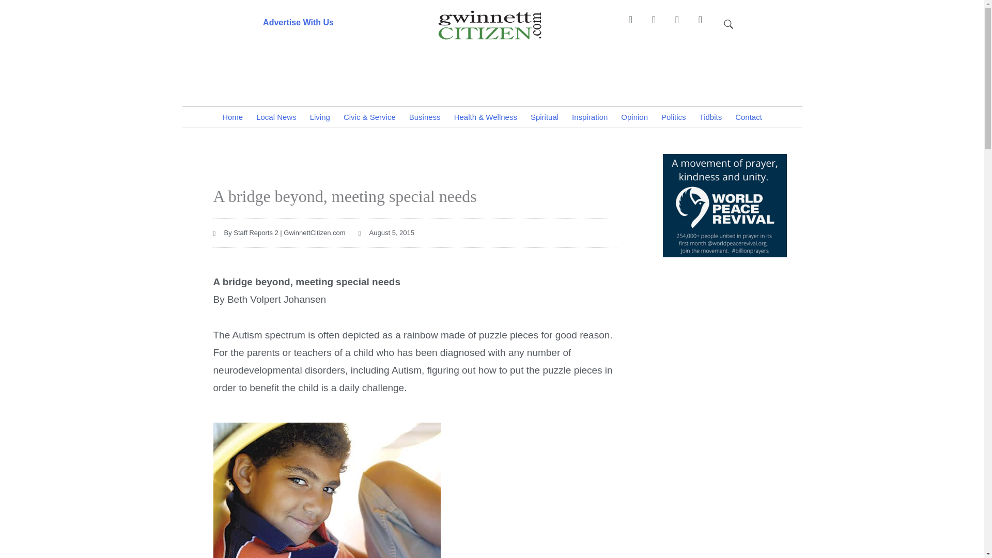 The width and height of the screenshot is (992, 558). I want to click on Tidbits, so click(711, 117).